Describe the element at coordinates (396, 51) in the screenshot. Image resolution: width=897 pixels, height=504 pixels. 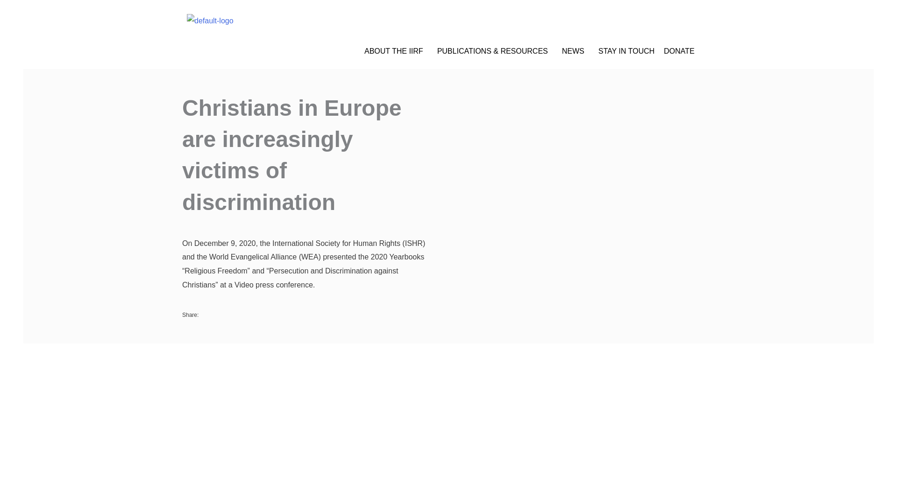
I see `ABOUT THE IIRF` at that location.